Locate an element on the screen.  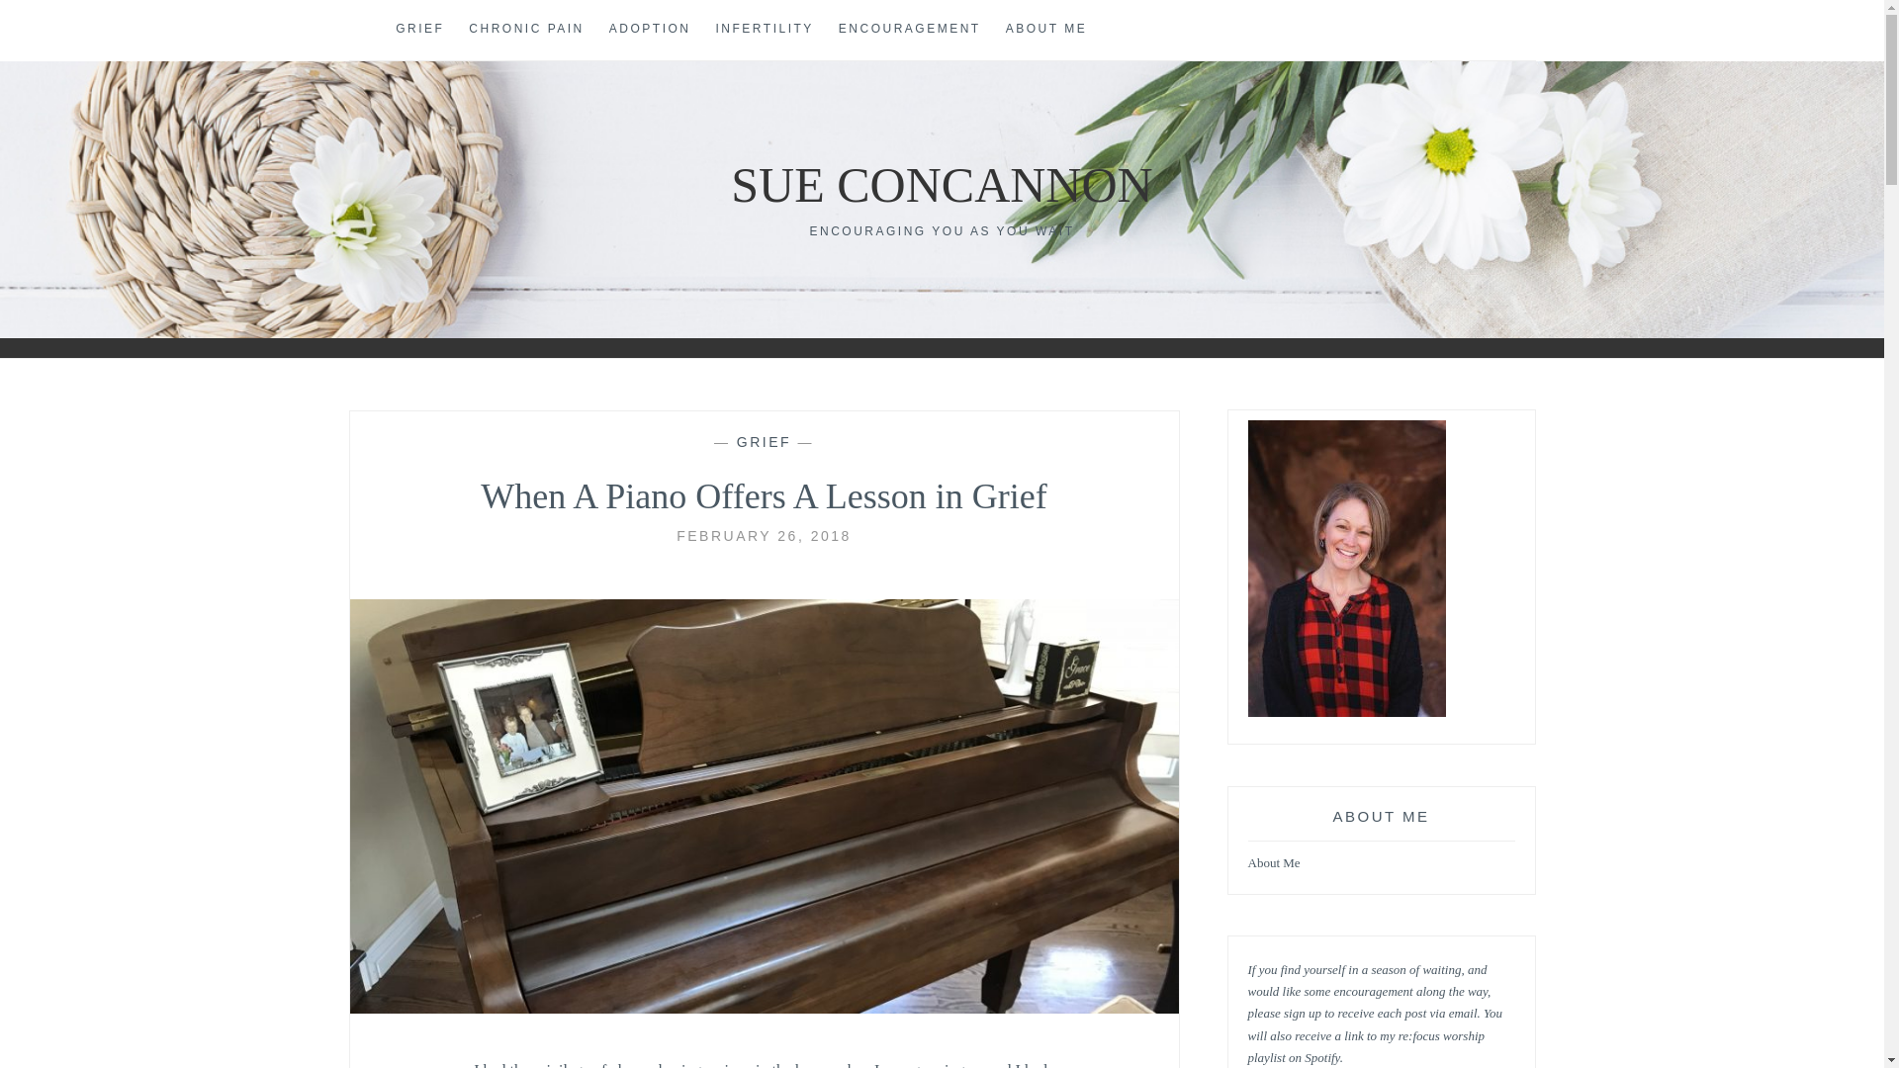
GRIEF is located at coordinates (764, 441).